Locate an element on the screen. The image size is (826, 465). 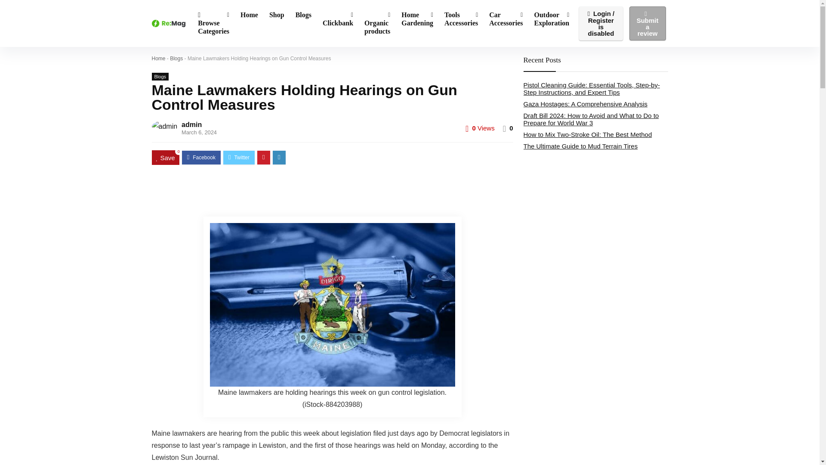
Blogs is located at coordinates (303, 15).